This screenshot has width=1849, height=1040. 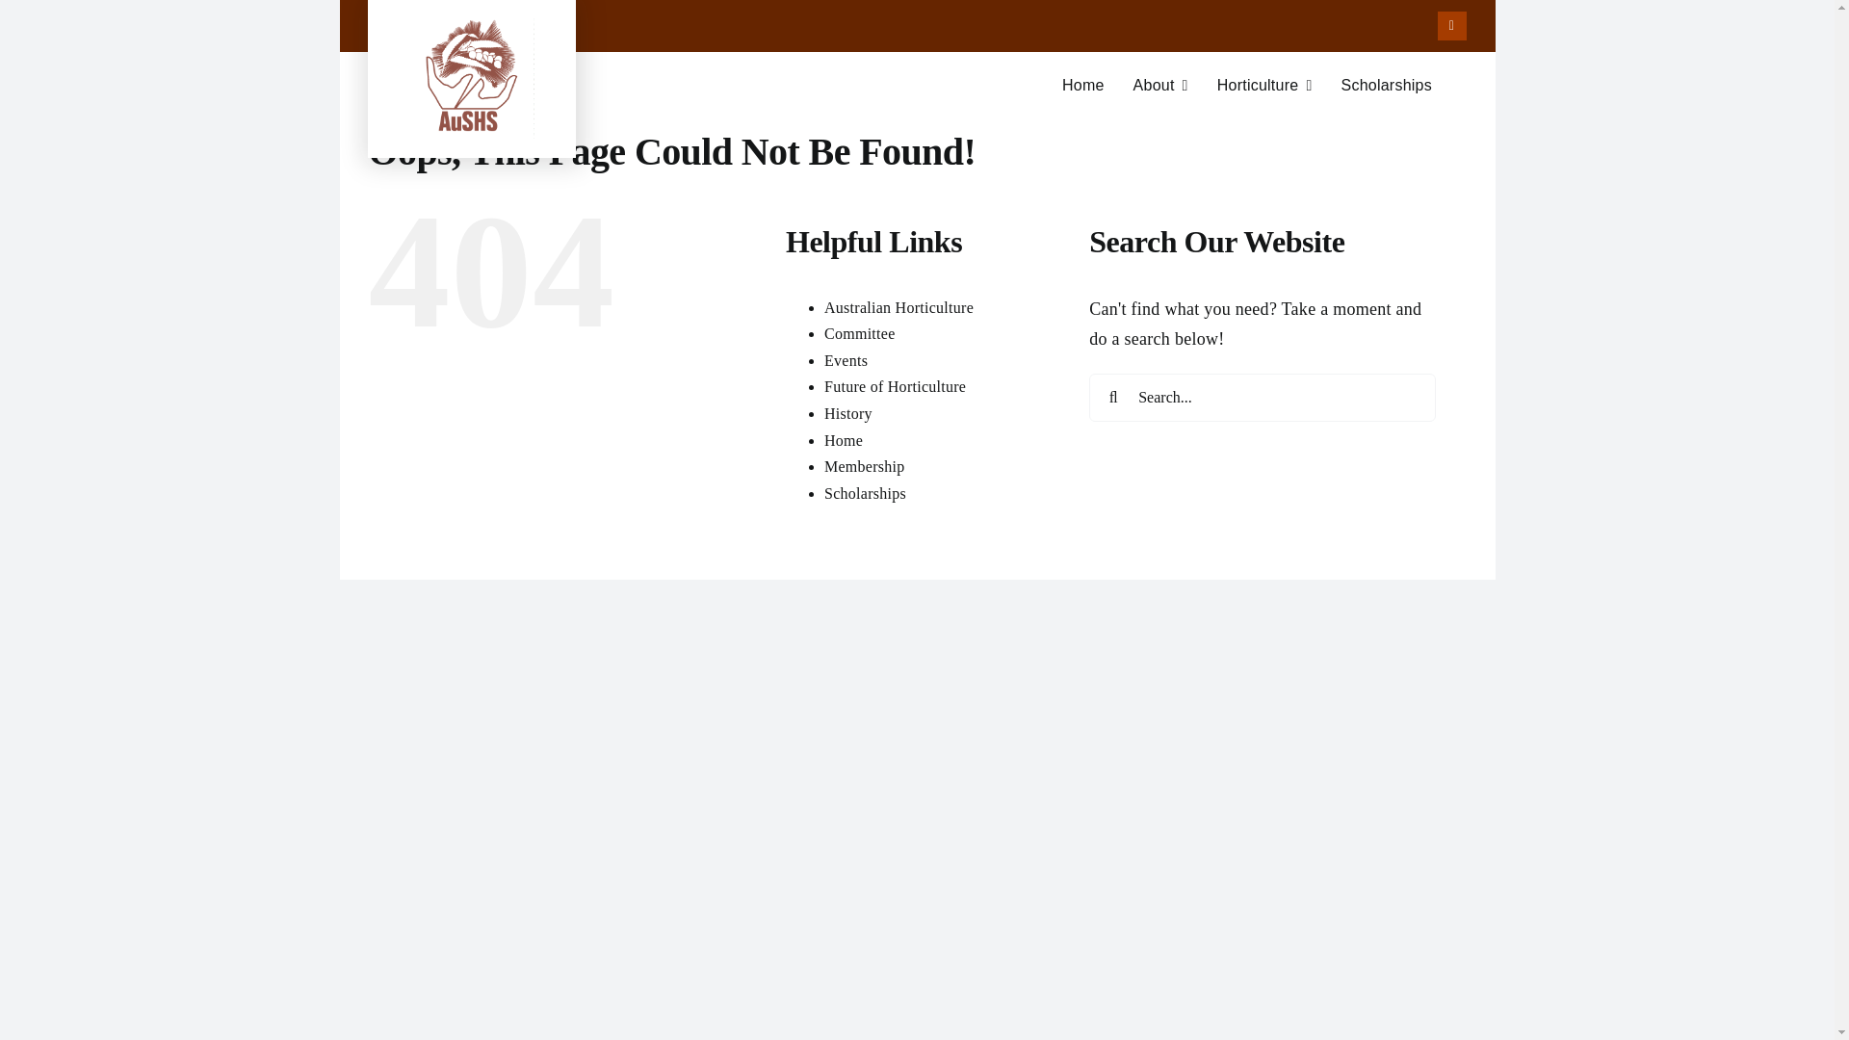 I want to click on Committee, so click(x=859, y=333).